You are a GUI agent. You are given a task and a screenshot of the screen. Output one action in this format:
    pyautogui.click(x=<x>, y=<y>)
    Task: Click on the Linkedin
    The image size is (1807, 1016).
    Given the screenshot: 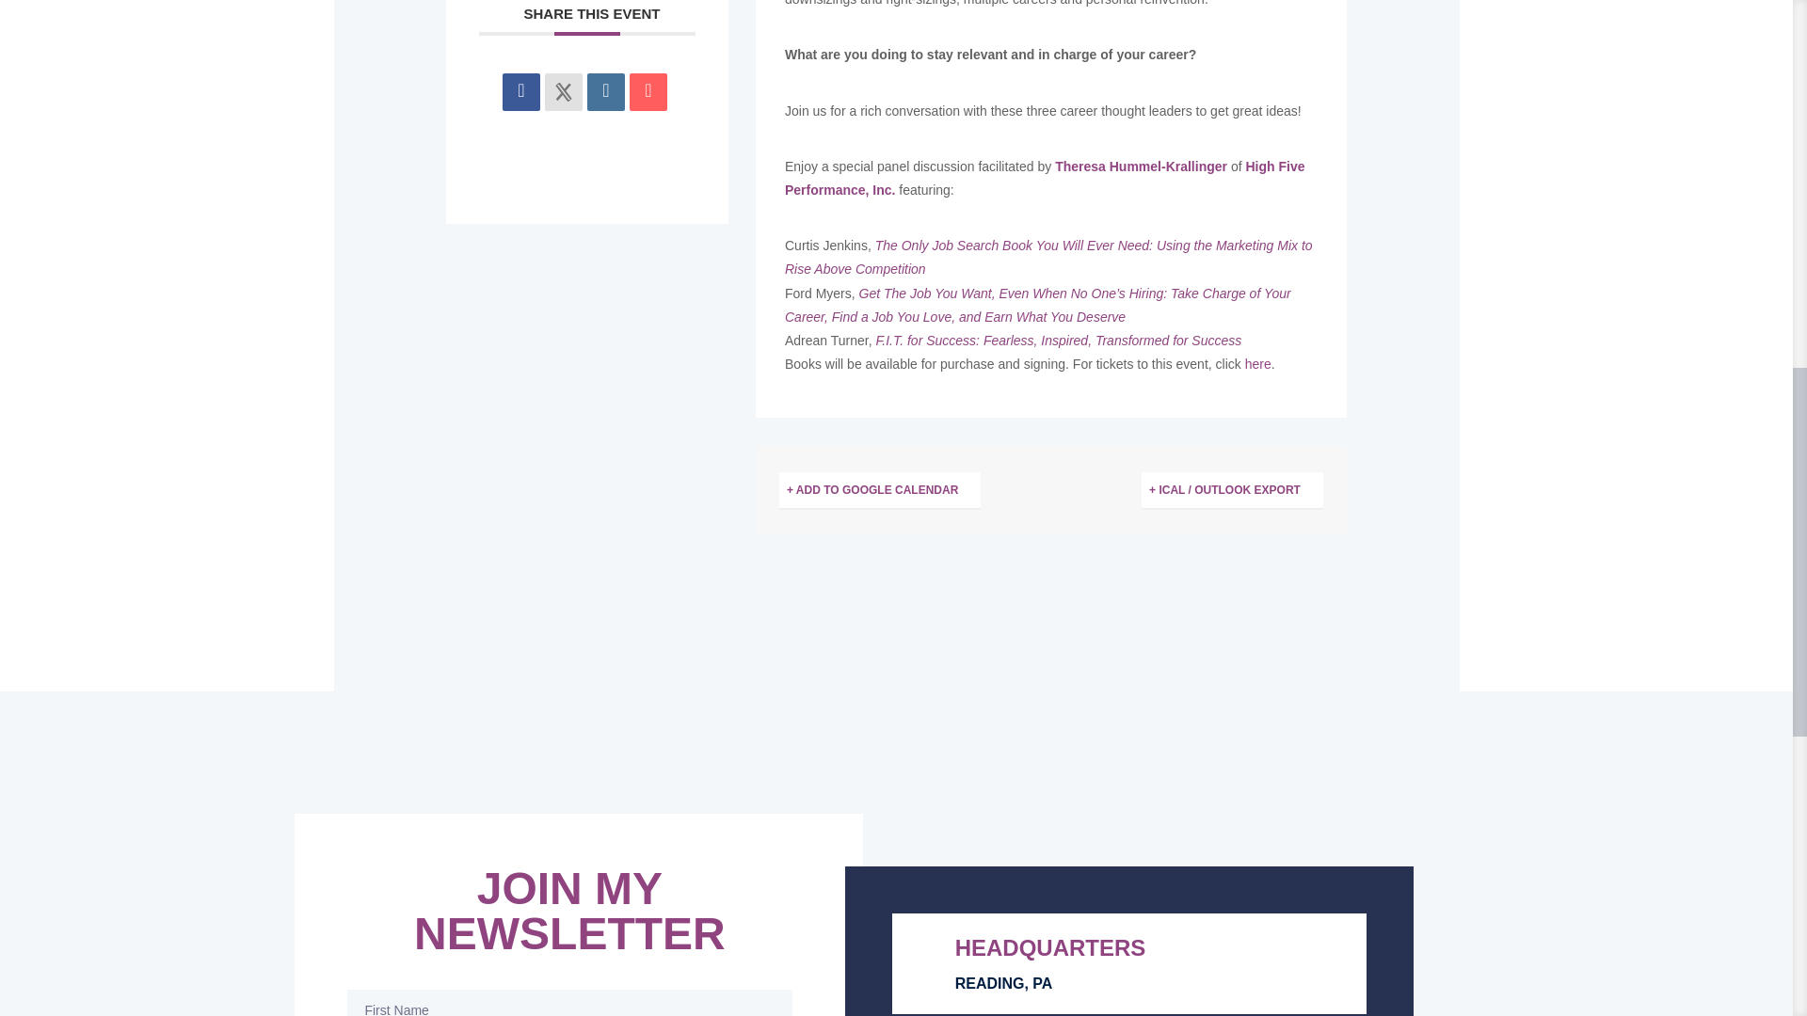 What is the action you would take?
    pyautogui.click(x=606, y=91)
    